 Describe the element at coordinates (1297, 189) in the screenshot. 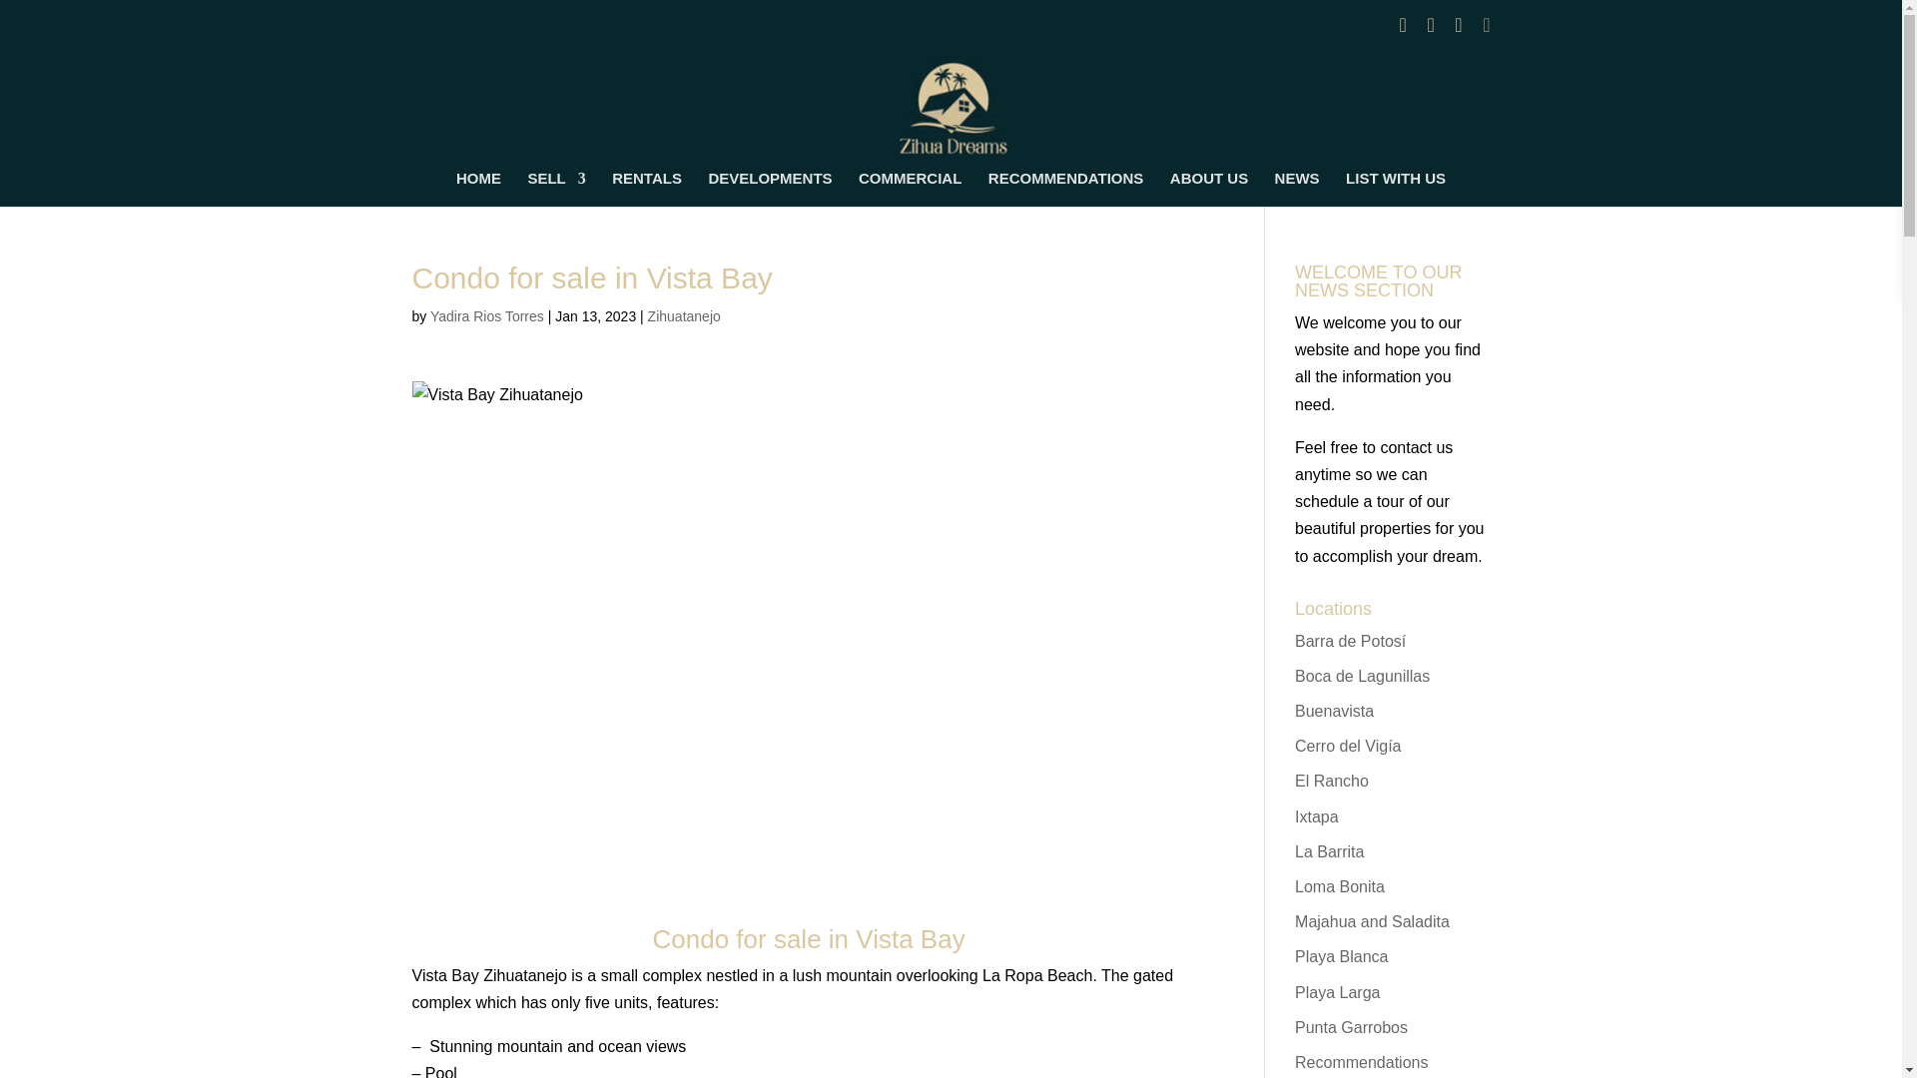

I see `NEWS` at that location.